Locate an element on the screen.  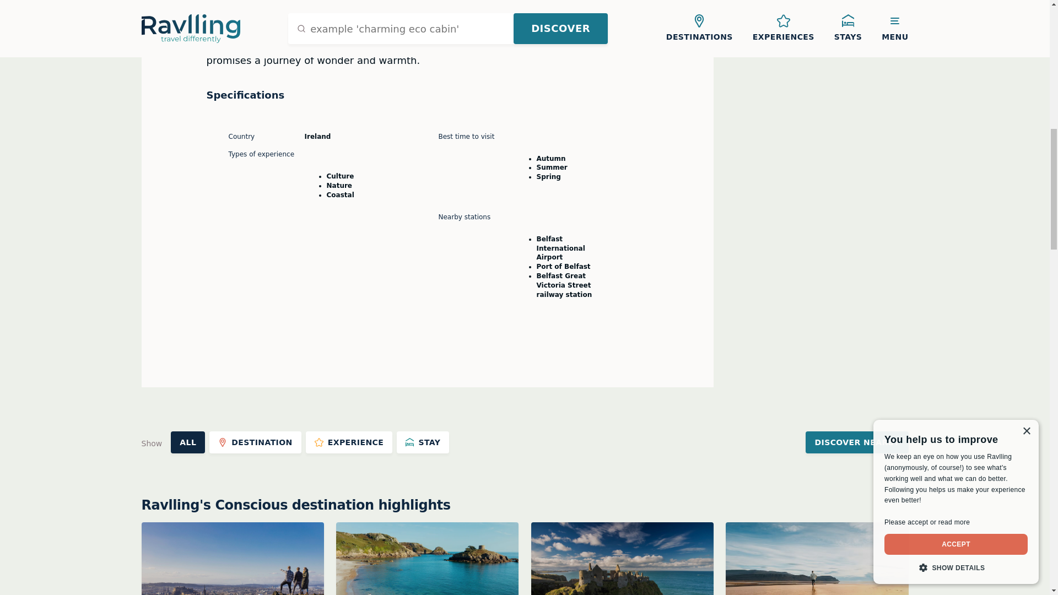
DESTINATION is located at coordinates (232, 559).